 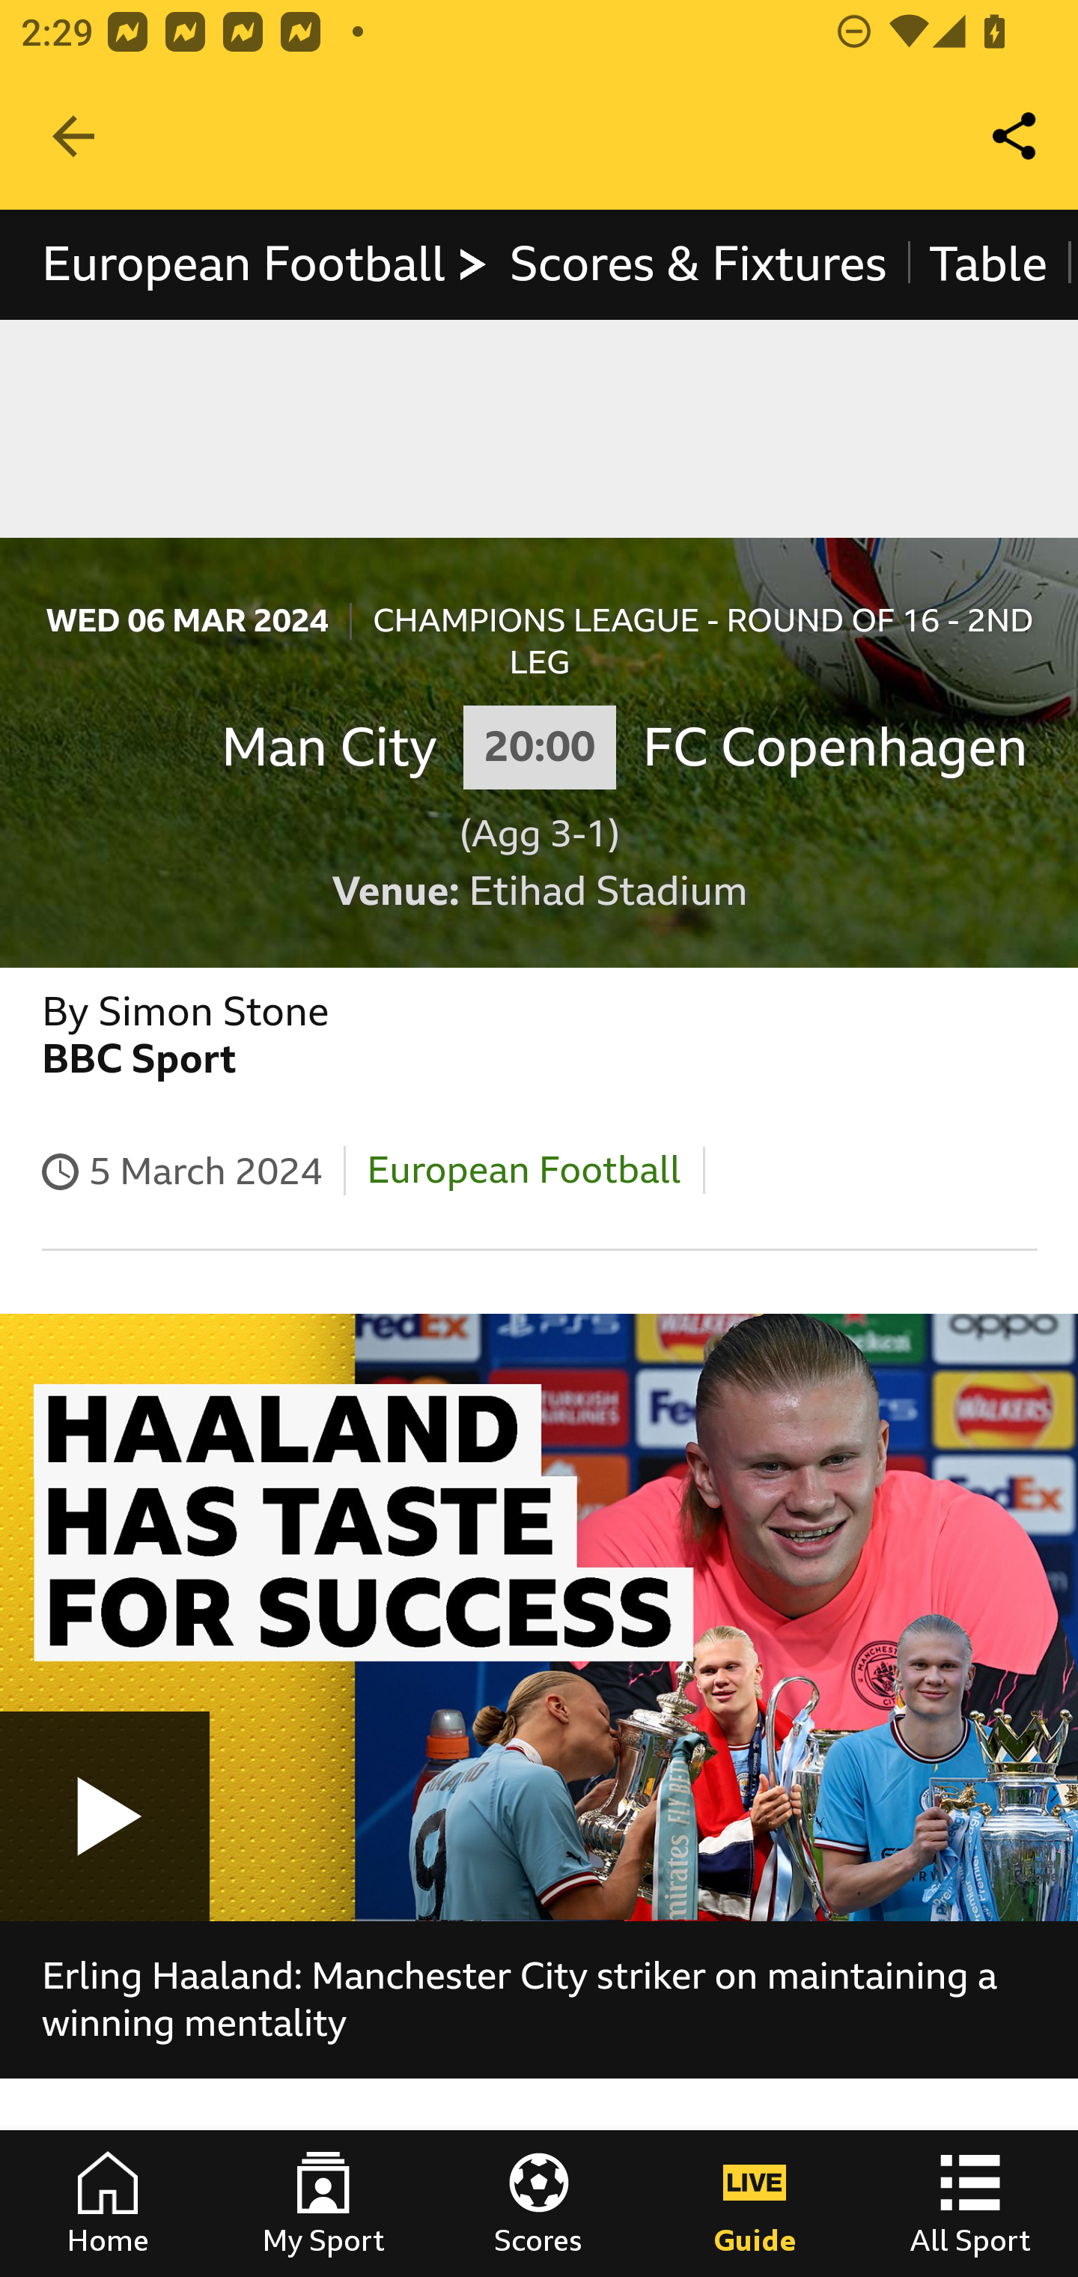 What do you see at coordinates (524, 1170) in the screenshot?
I see `European Football` at bounding box center [524, 1170].